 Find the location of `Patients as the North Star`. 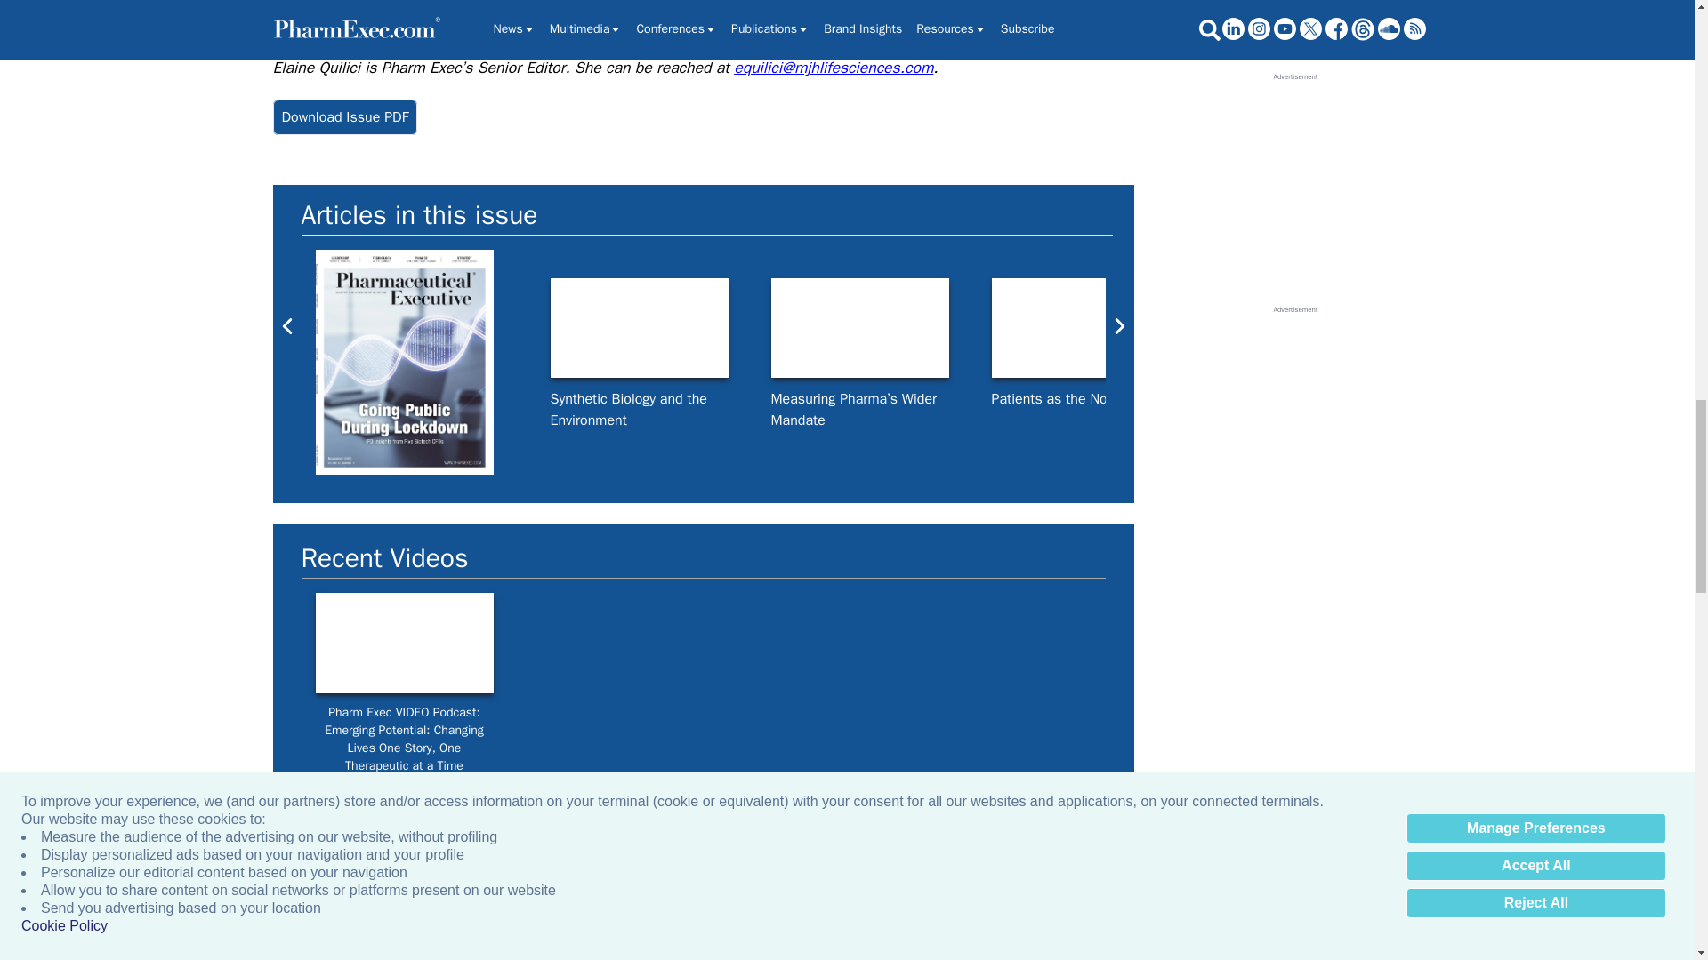

Patients as the North Star is located at coordinates (1079, 328).